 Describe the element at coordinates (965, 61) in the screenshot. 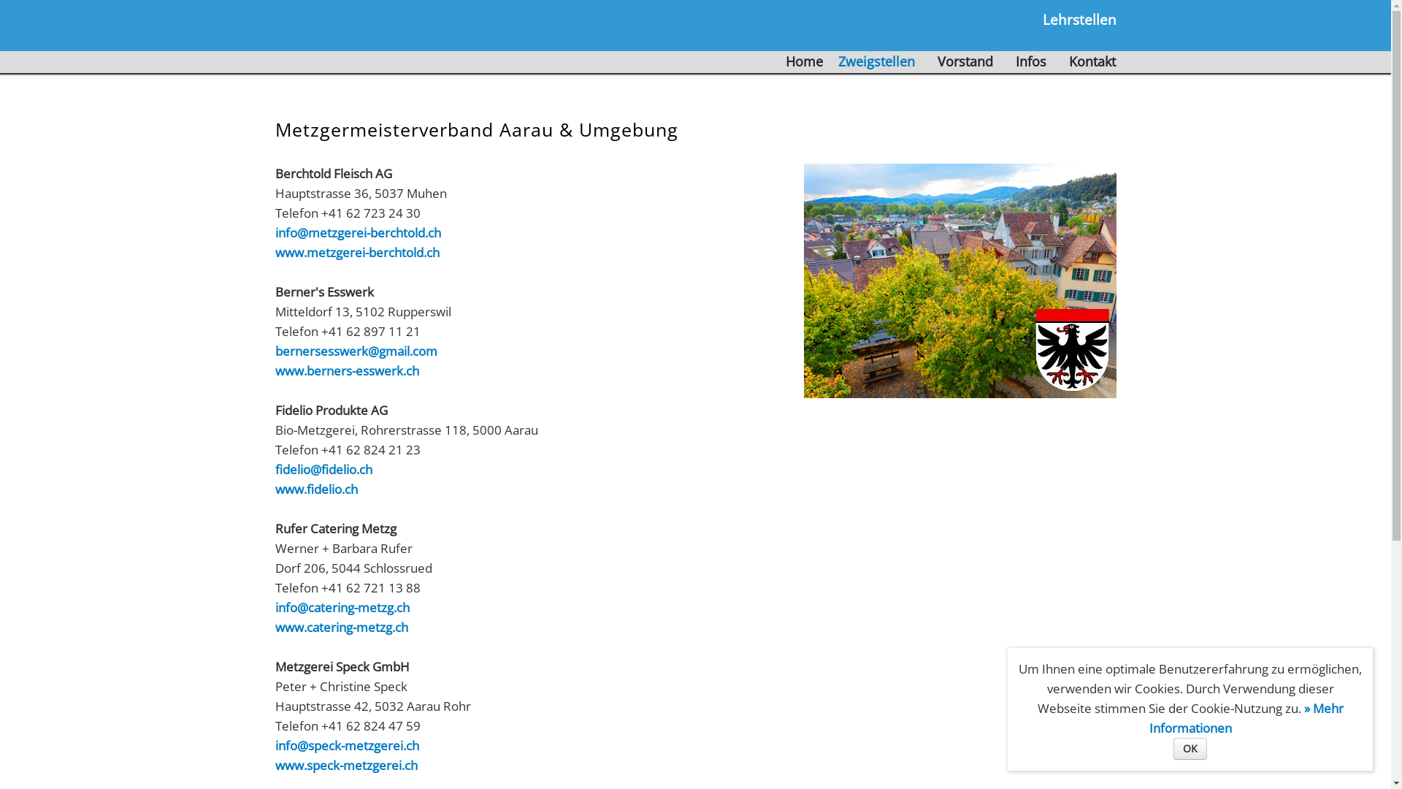

I see `Vorstand` at that location.